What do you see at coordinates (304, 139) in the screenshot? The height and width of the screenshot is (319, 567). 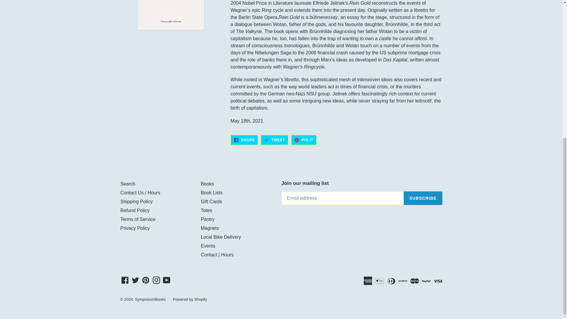 I see `Pin on Pinterest` at bounding box center [304, 139].